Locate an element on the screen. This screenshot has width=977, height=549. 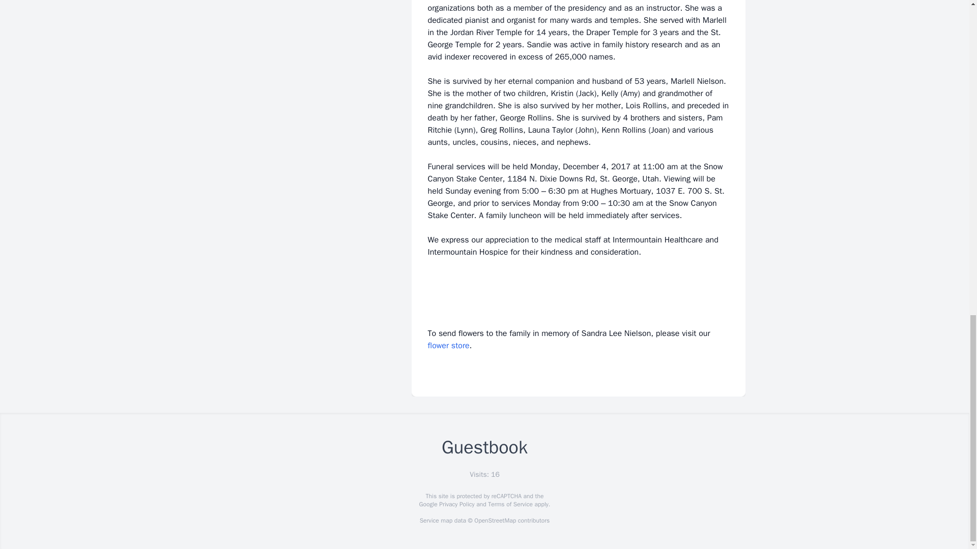
OpenStreetMap is located at coordinates (495, 521).